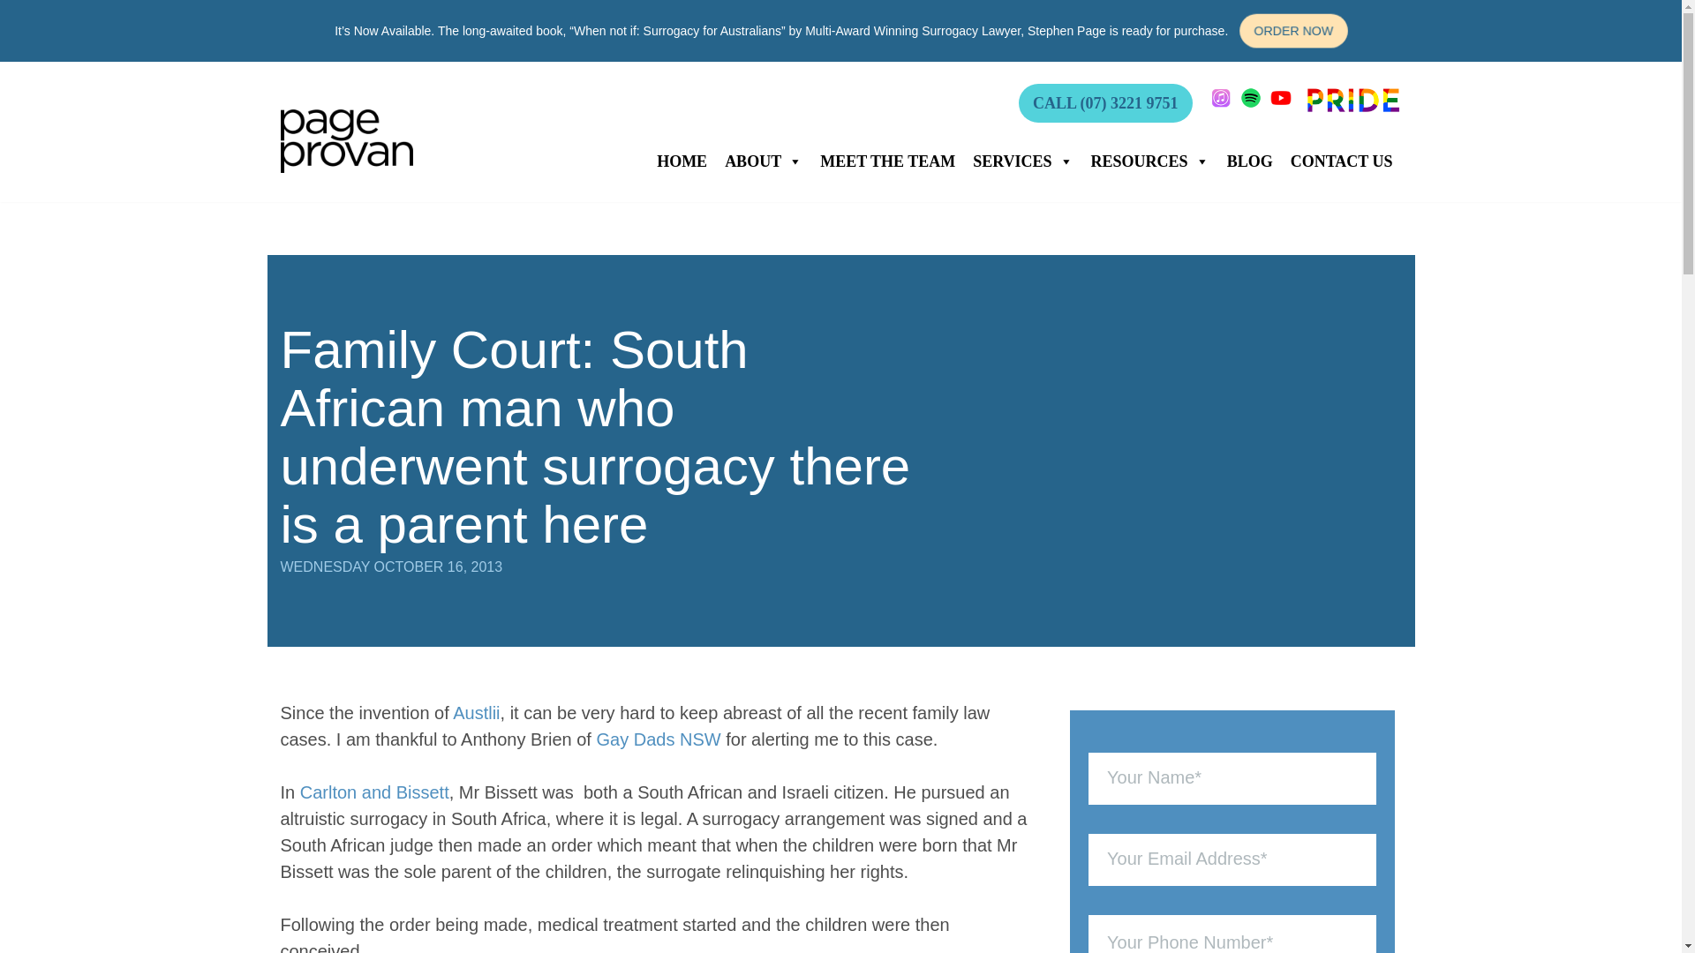 The width and height of the screenshot is (1695, 953). I want to click on BLOG, so click(1250, 161).